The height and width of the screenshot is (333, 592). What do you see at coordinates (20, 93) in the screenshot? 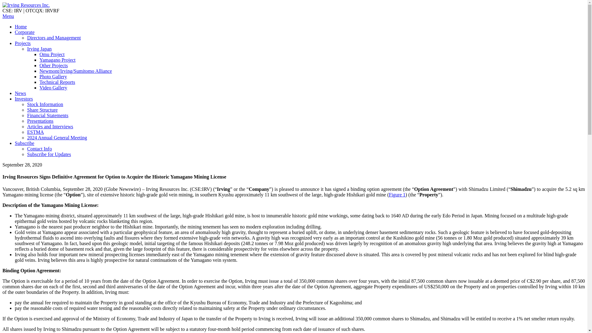
I see `News` at bounding box center [20, 93].